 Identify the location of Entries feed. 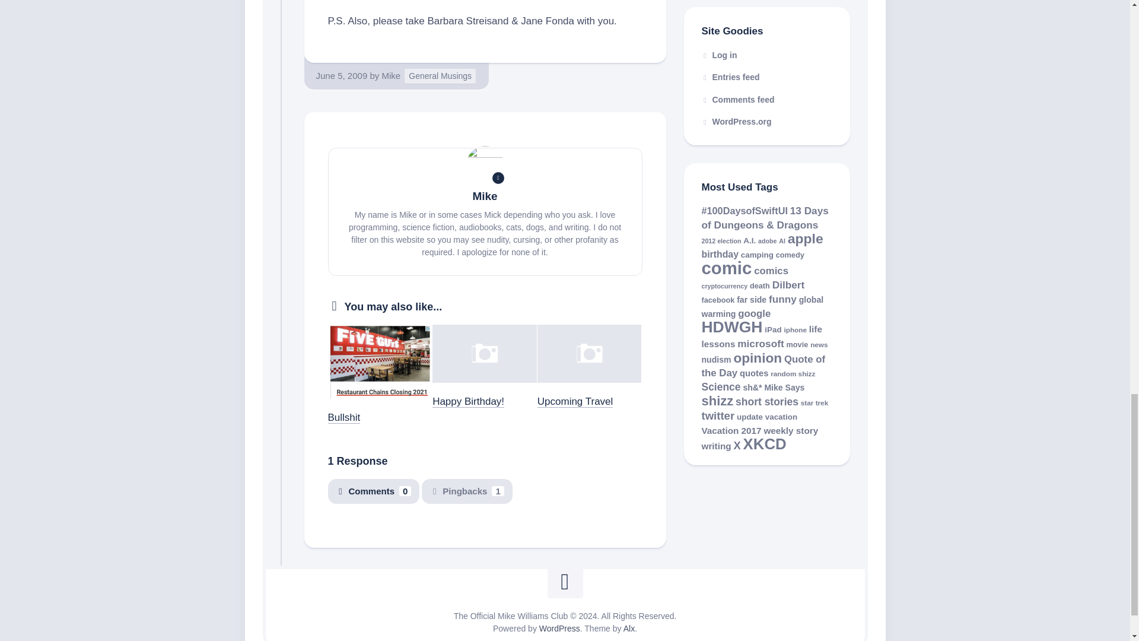
(730, 77).